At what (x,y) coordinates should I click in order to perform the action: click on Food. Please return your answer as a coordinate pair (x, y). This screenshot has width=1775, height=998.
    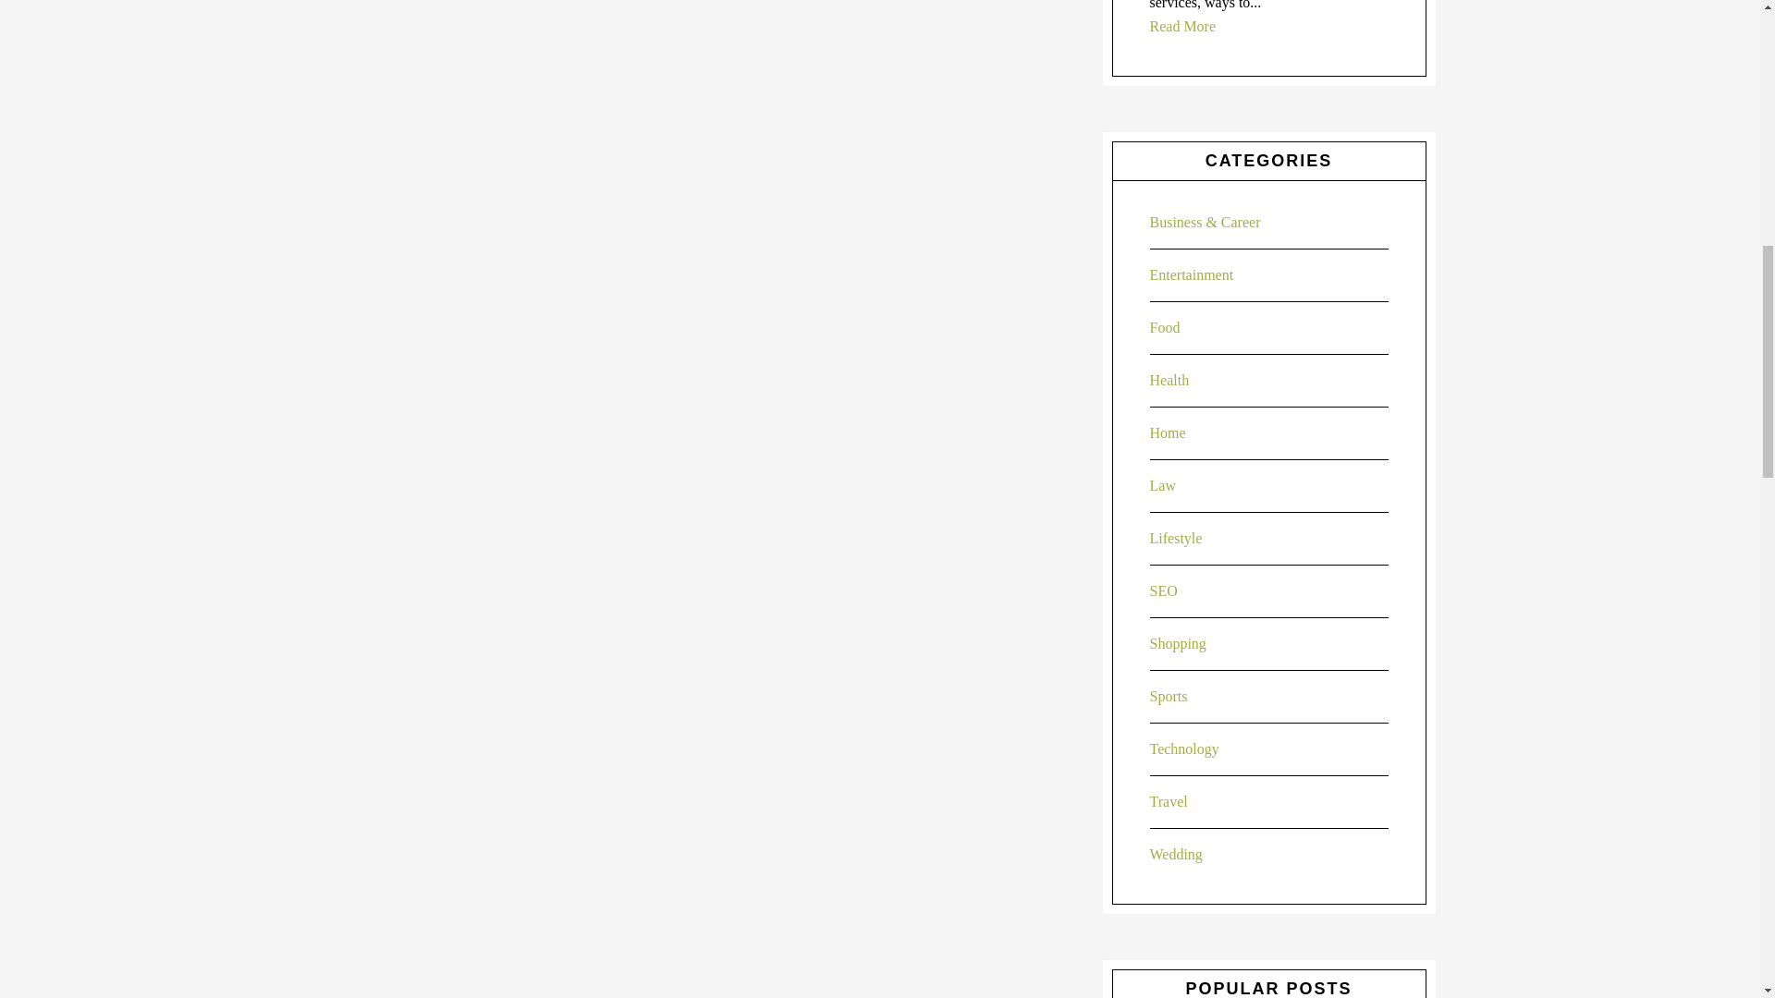
    Looking at the image, I should click on (1165, 327).